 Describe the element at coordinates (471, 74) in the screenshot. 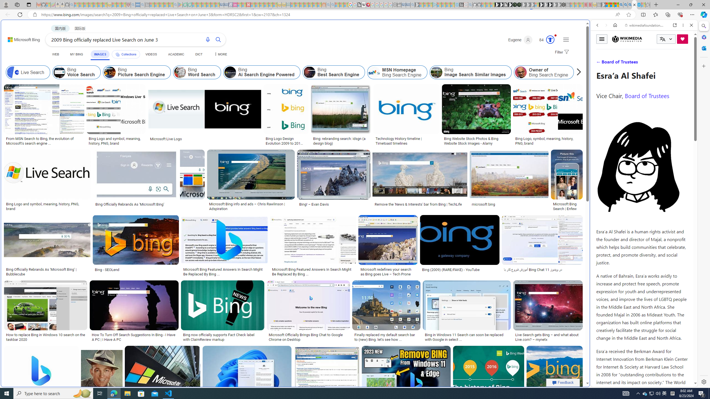

I see `Frequently visited` at that location.